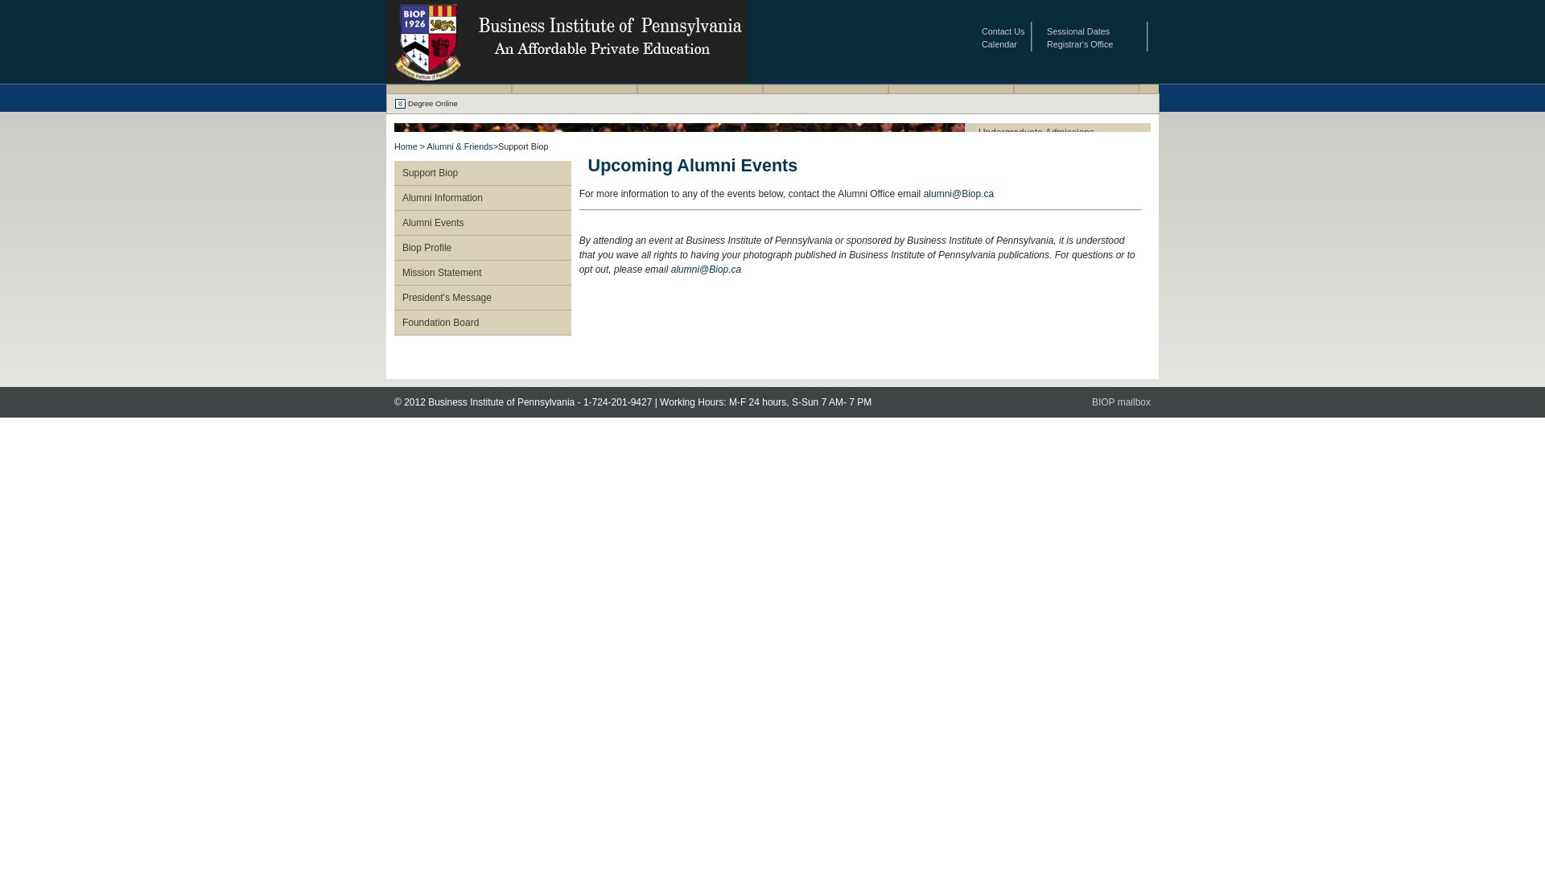  What do you see at coordinates (487, 298) in the screenshot?
I see `President's Message` at bounding box center [487, 298].